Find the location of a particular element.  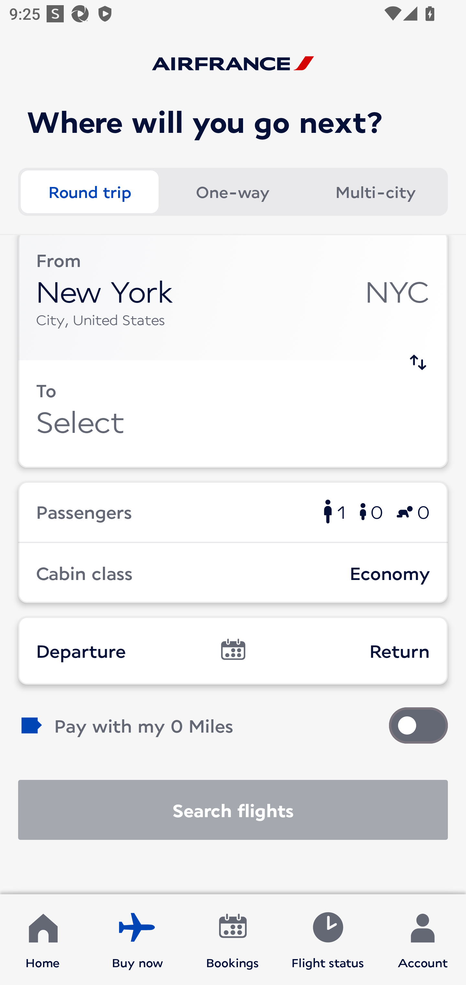

Passengers 1 0 0 is located at coordinates (233, 512).